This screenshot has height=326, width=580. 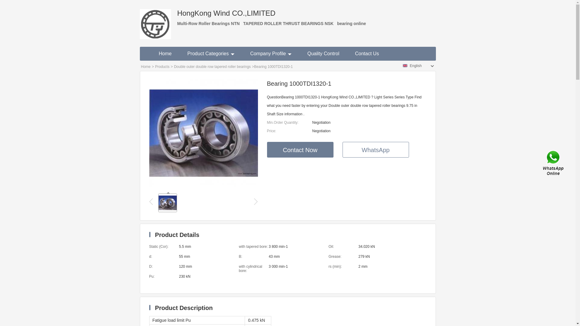 I want to click on Contact Us, so click(x=367, y=54).